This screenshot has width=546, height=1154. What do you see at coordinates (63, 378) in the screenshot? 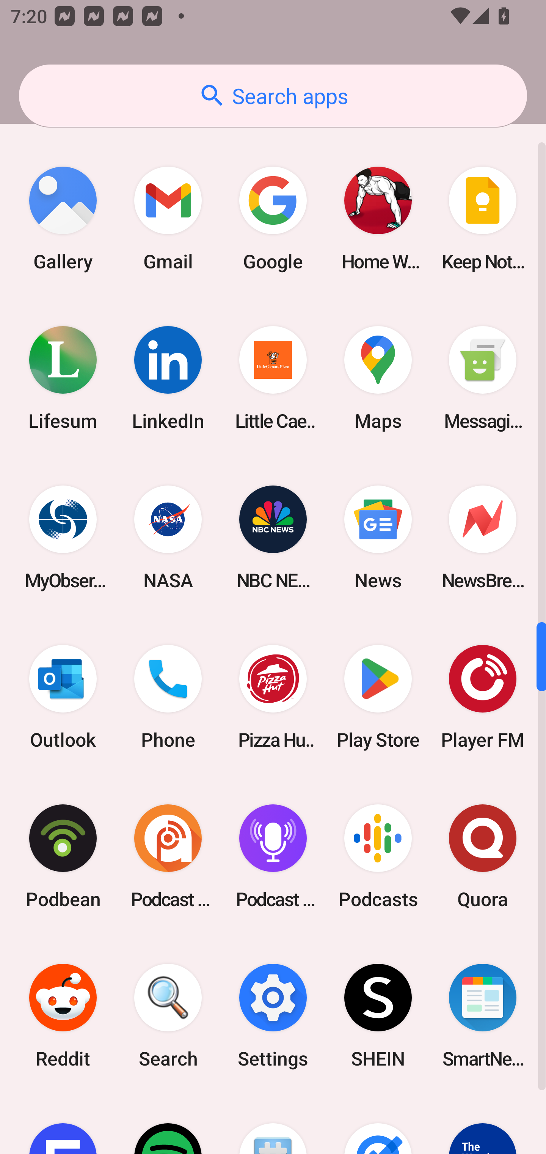
I see `Lifesum` at bounding box center [63, 378].